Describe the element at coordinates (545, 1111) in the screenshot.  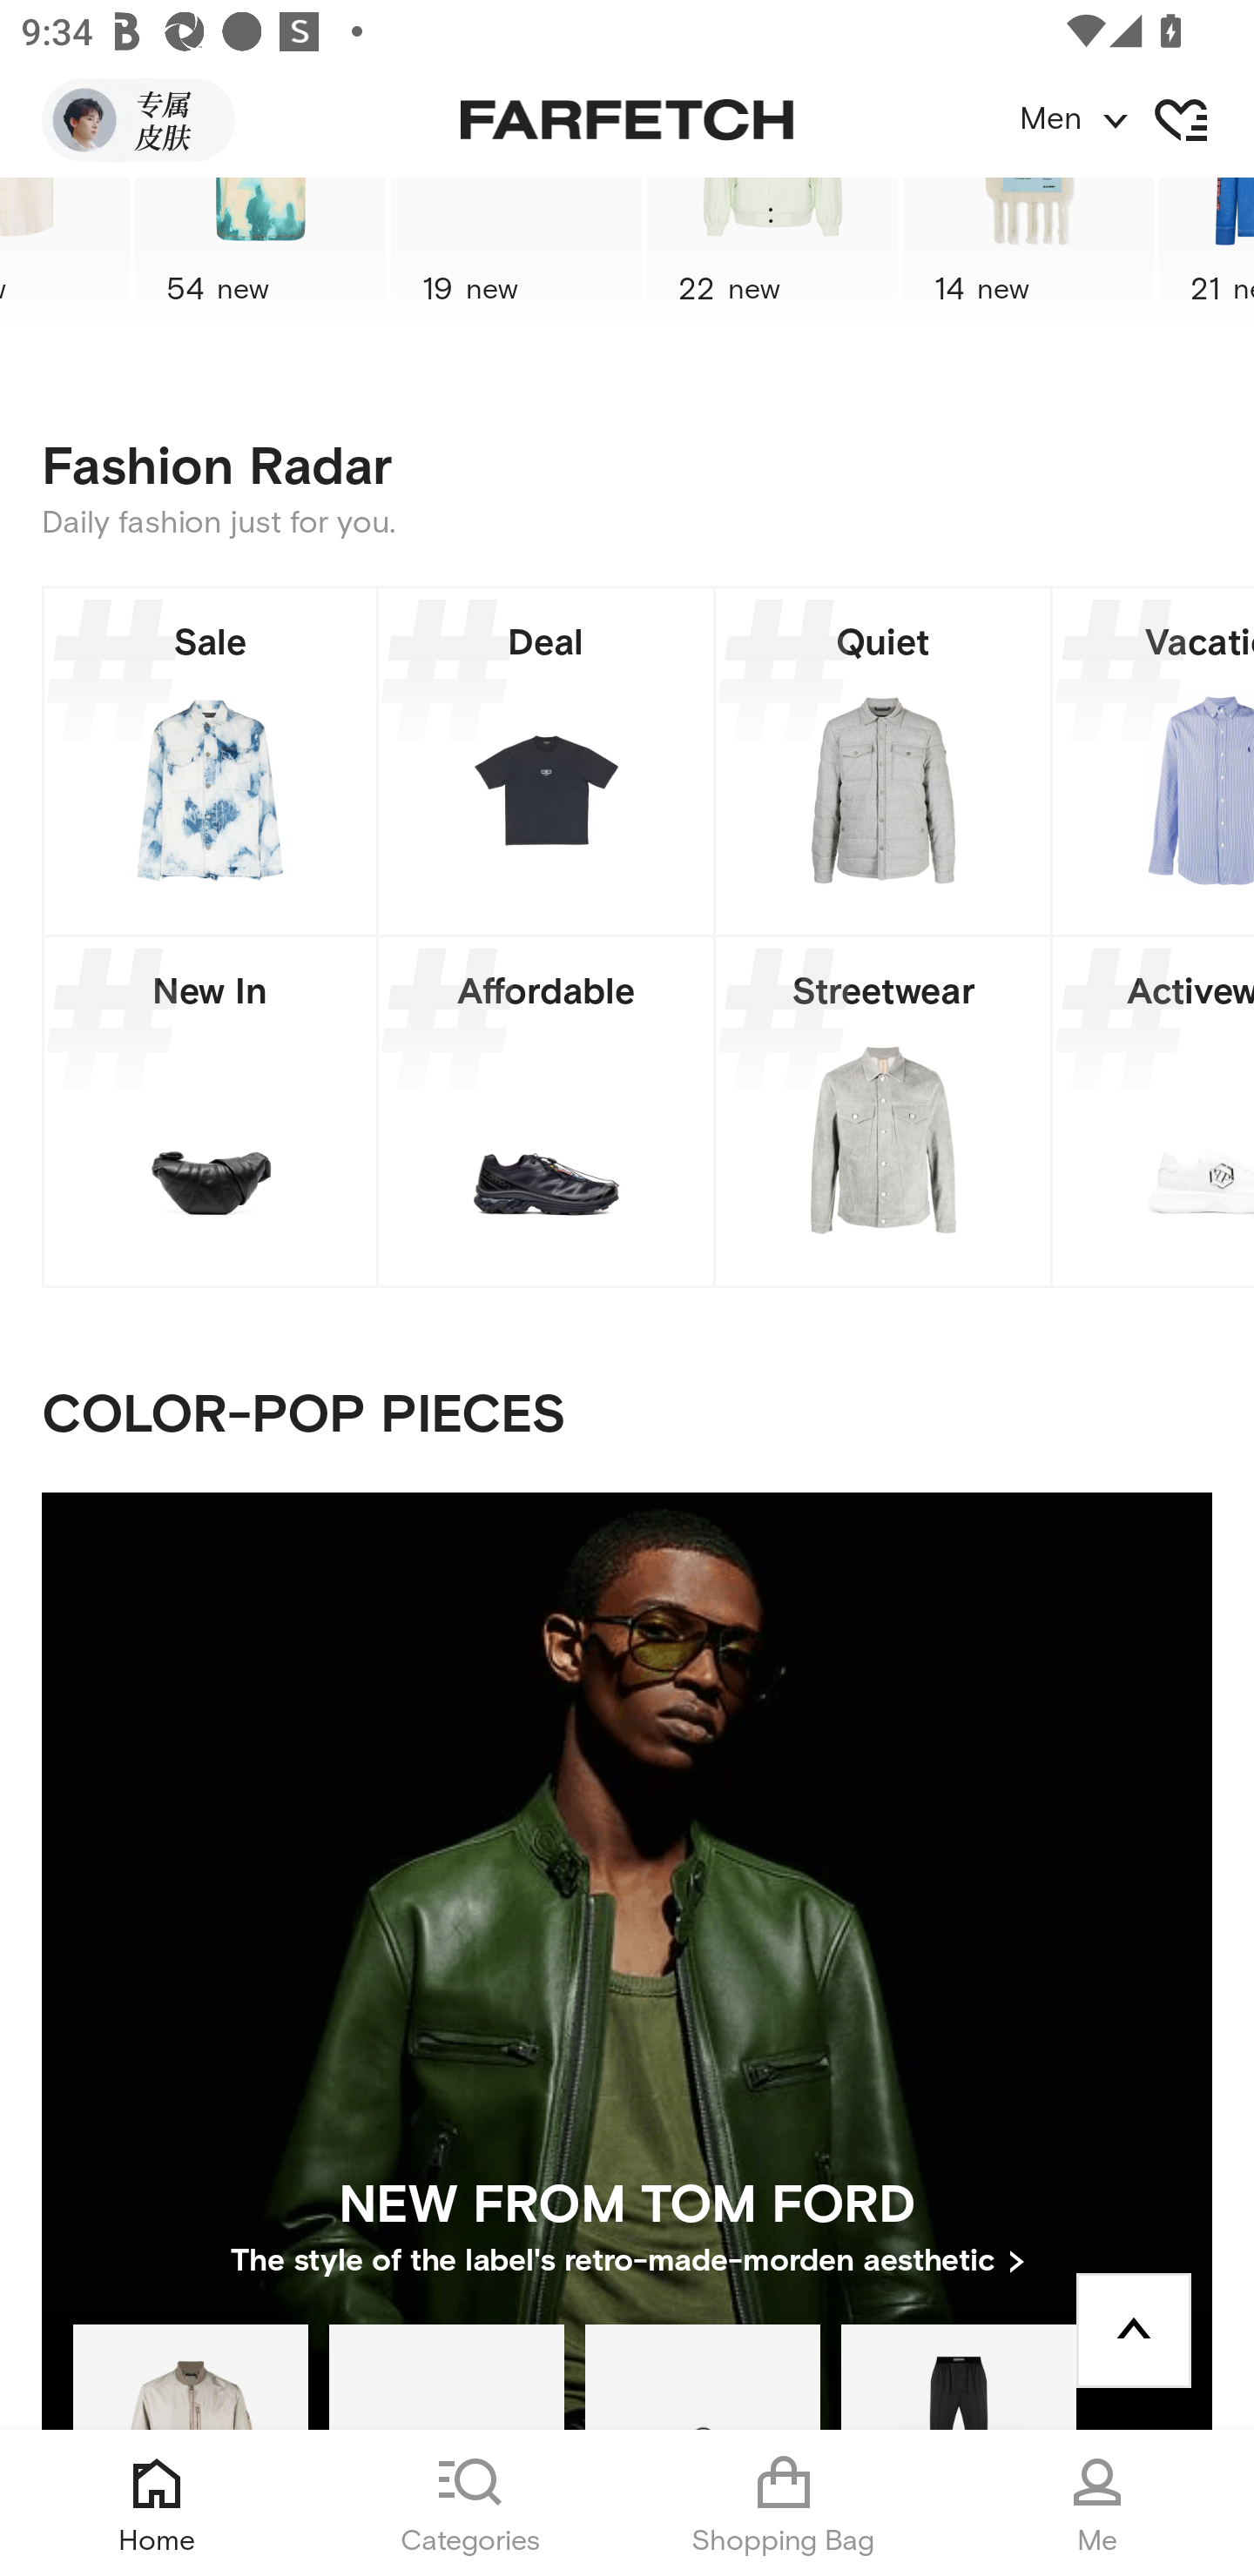
I see `Affordable` at that location.